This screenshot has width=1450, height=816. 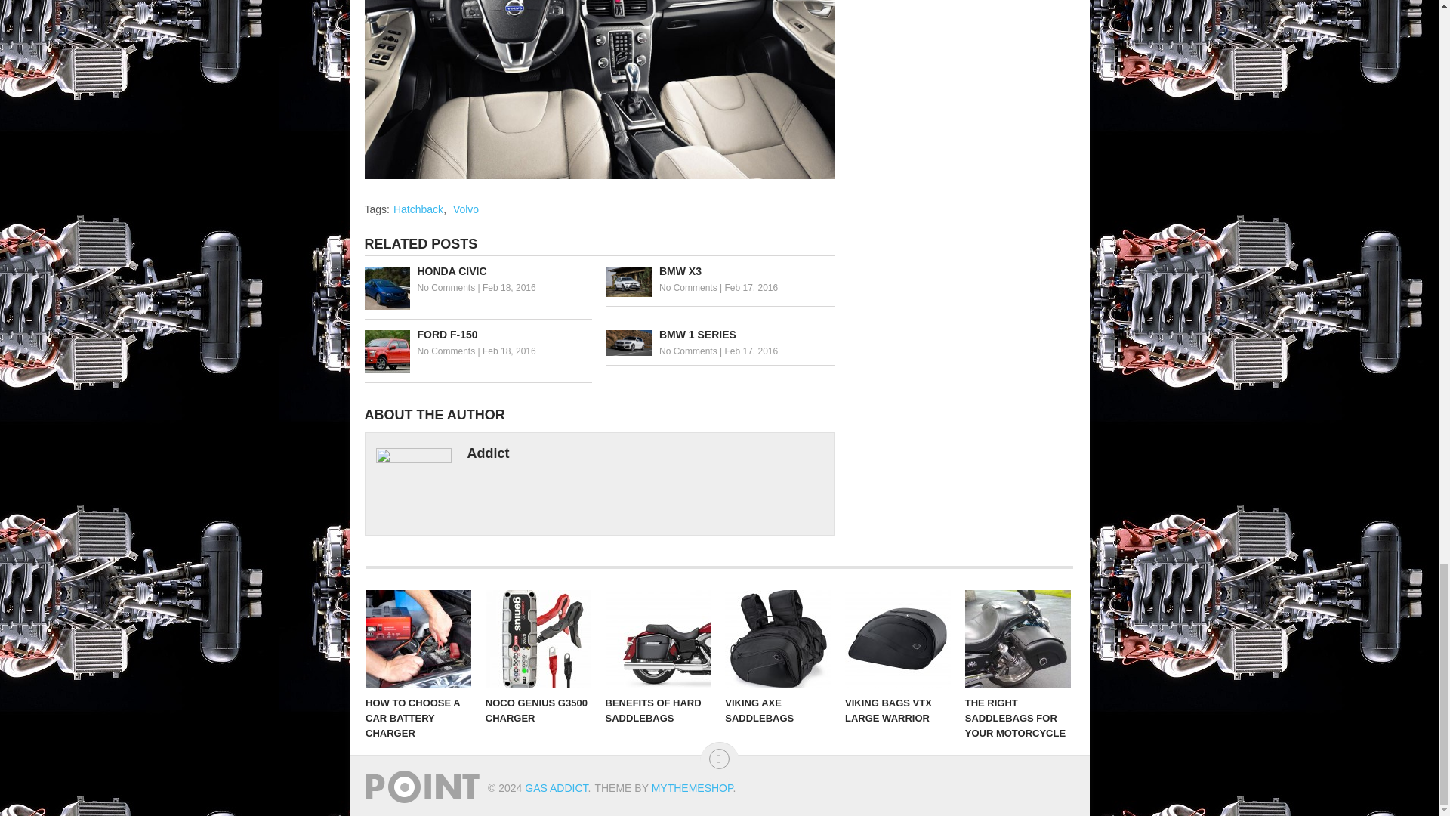 I want to click on BMW X3, so click(x=720, y=271).